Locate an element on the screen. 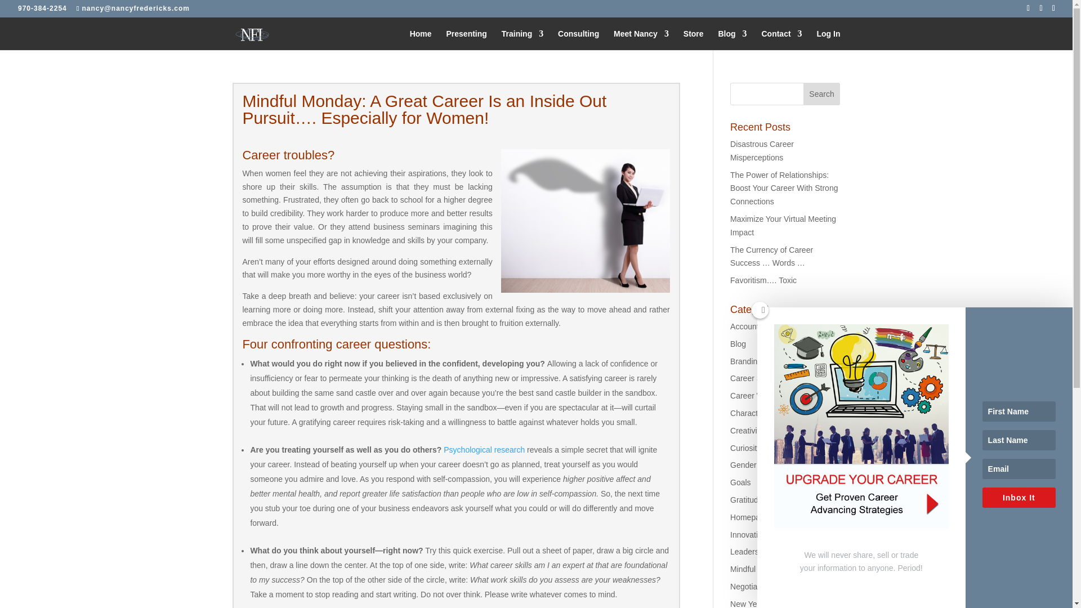  Store is located at coordinates (693, 39).